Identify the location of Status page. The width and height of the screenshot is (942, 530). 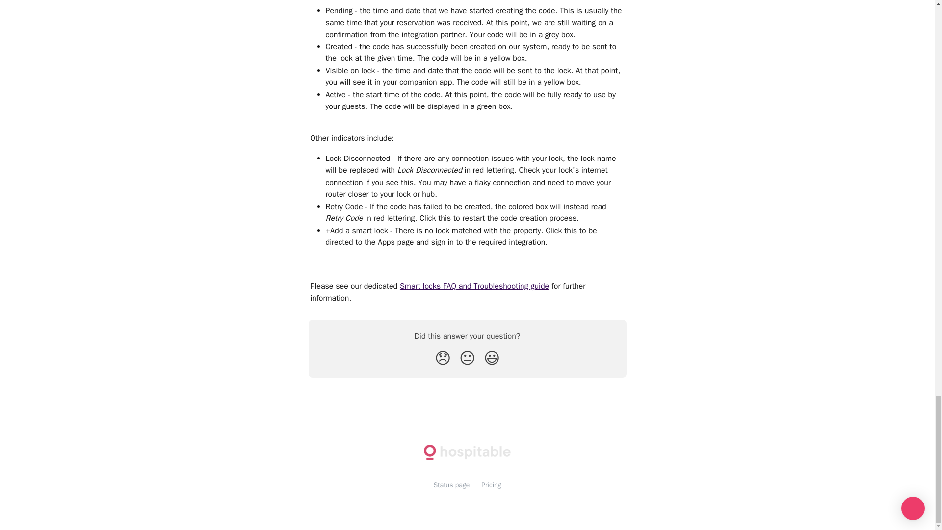
(451, 485).